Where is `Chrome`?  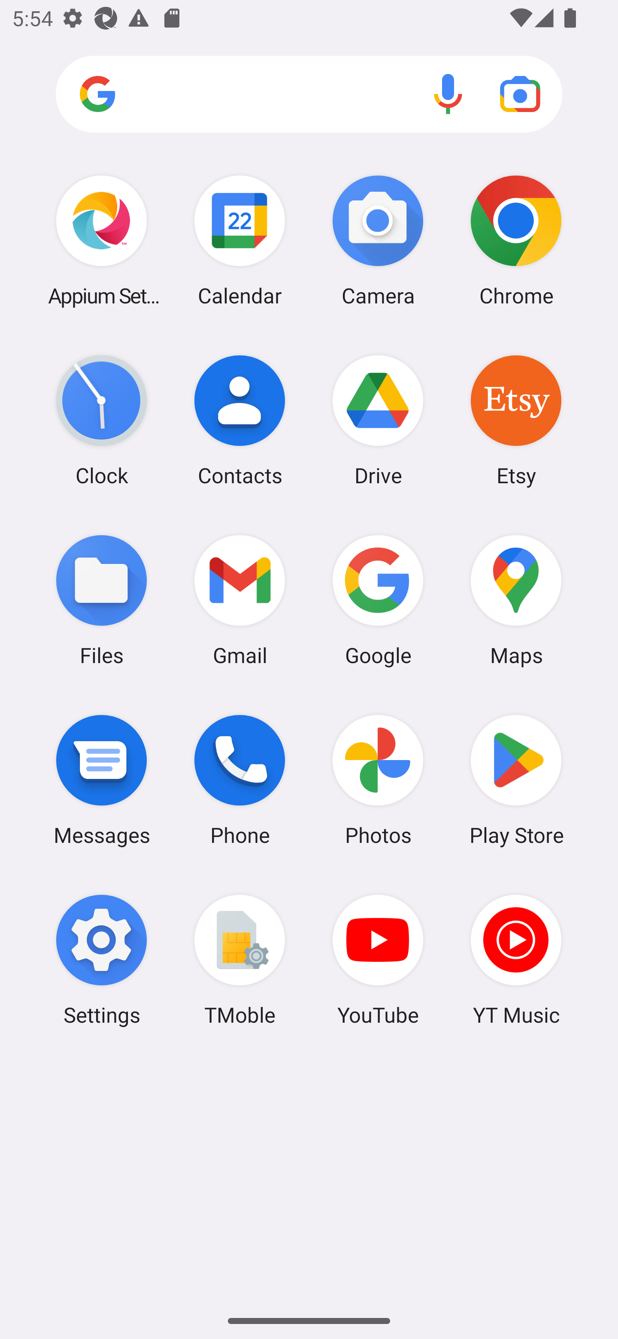
Chrome is located at coordinates (516, 240).